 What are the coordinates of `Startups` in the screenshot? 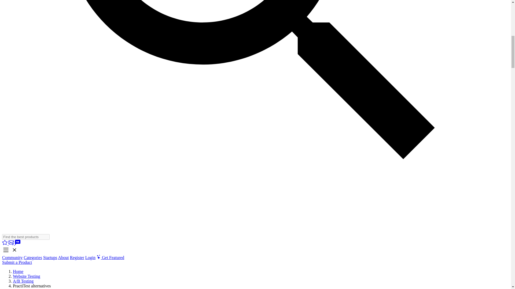 It's located at (50, 257).